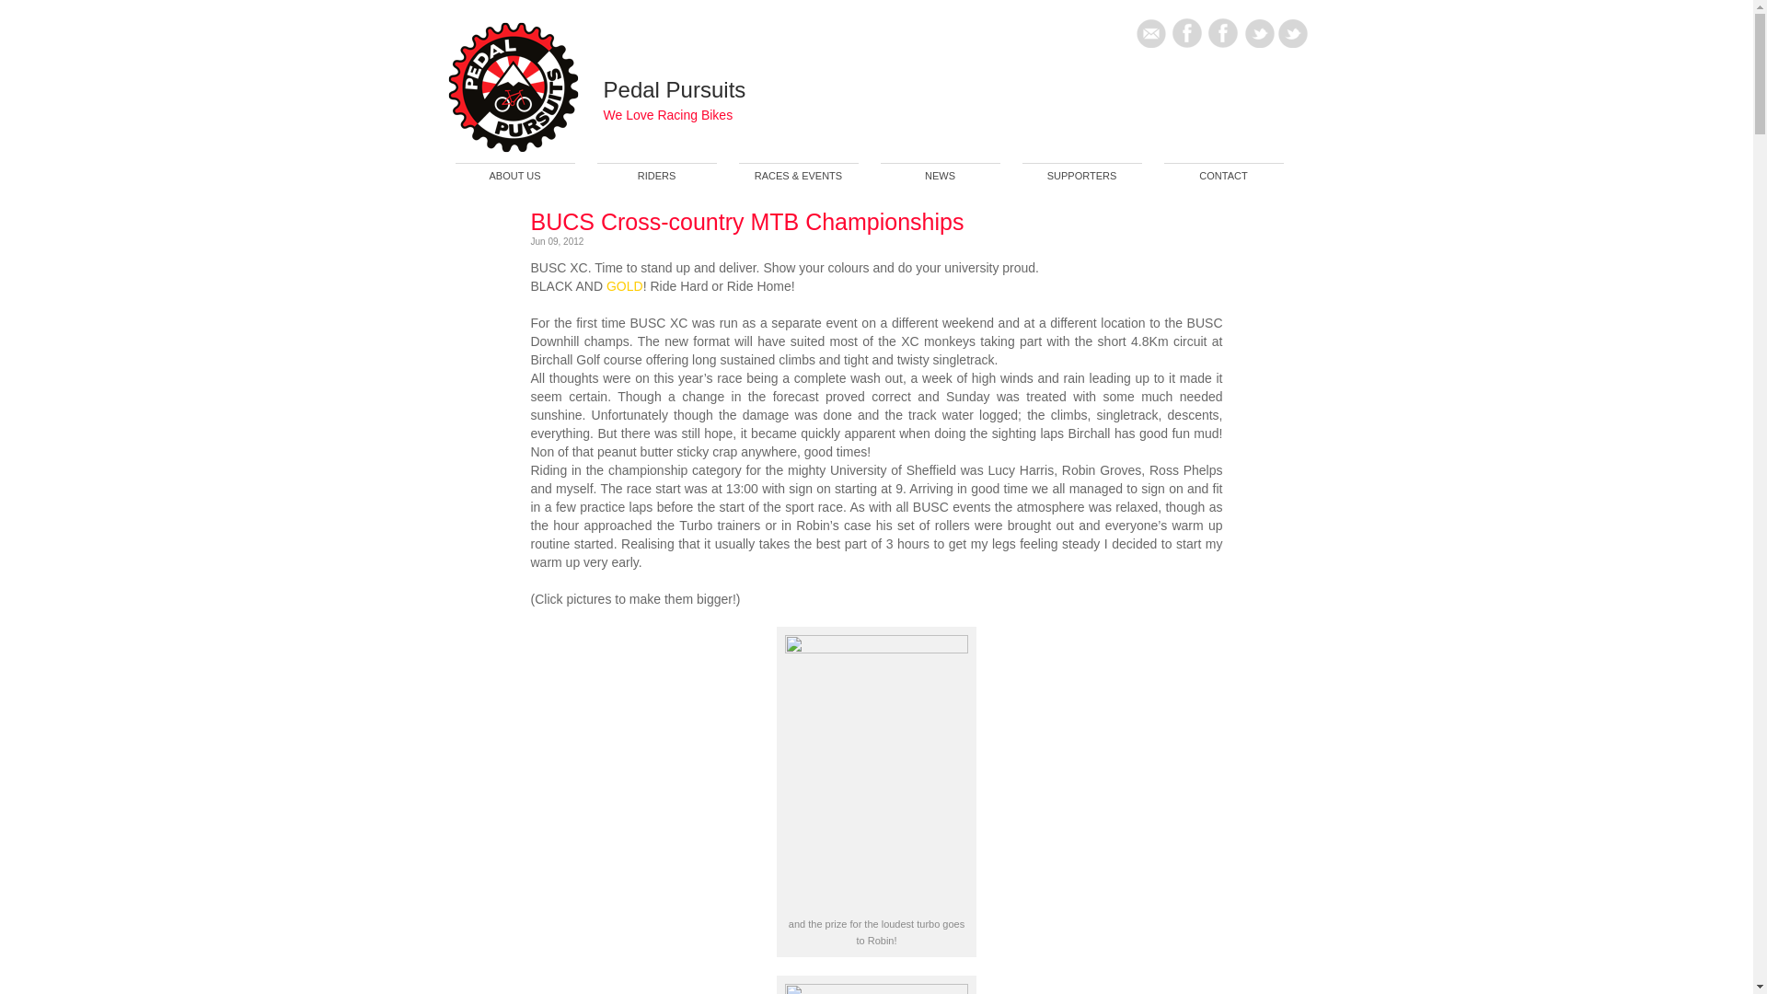  I want to click on ABOUT US, so click(514, 179).